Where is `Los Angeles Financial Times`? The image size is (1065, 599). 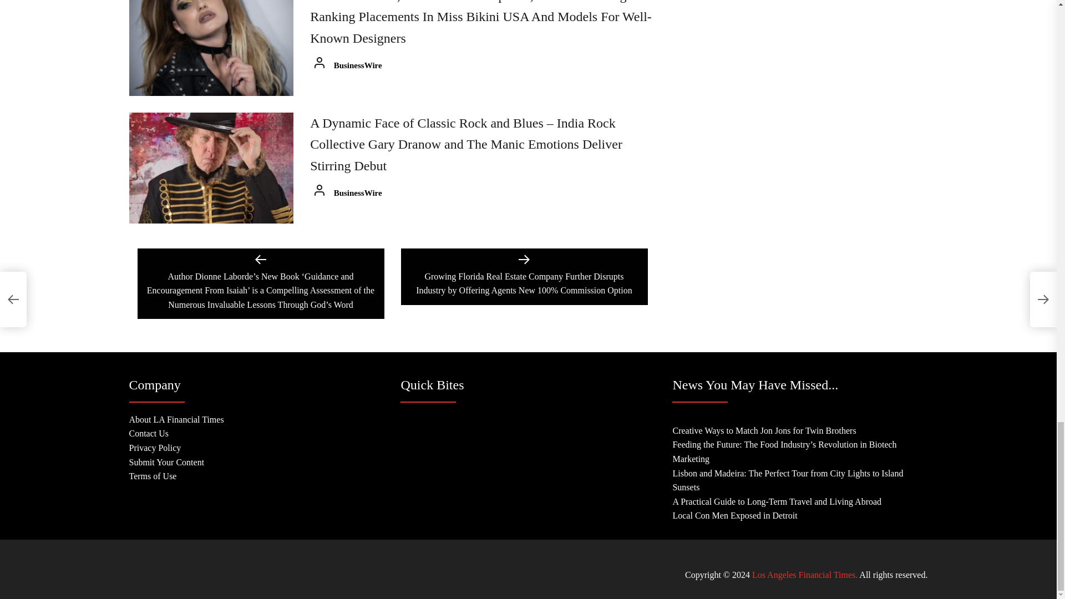
Los Angeles Financial Times is located at coordinates (804, 575).